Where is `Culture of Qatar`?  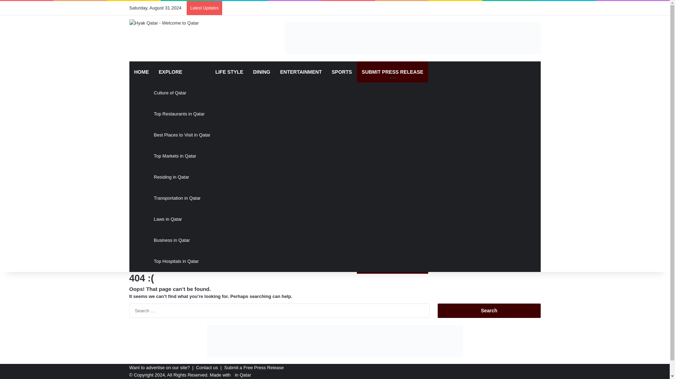 Culture of Qatar is located at coordinates (182, 93).